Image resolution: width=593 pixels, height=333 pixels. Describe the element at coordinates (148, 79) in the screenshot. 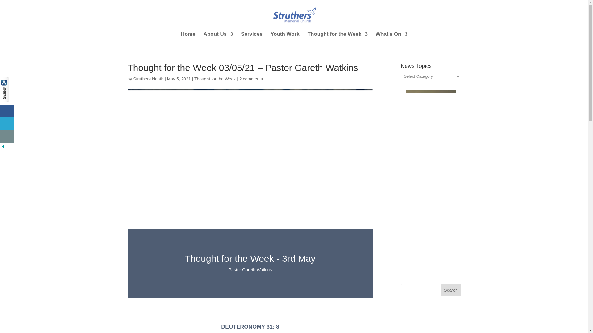

I see `Posts by Struthers Neath` at that location.